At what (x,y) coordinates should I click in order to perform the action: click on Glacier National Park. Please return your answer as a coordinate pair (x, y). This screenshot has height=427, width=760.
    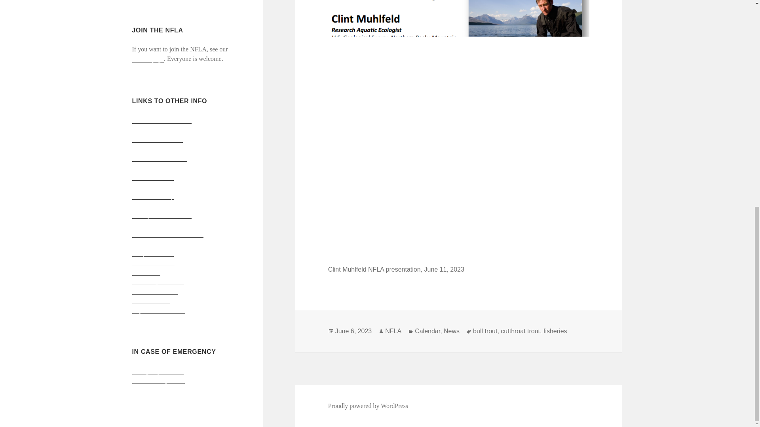
    Looking at the image, I should click on (160, 158).